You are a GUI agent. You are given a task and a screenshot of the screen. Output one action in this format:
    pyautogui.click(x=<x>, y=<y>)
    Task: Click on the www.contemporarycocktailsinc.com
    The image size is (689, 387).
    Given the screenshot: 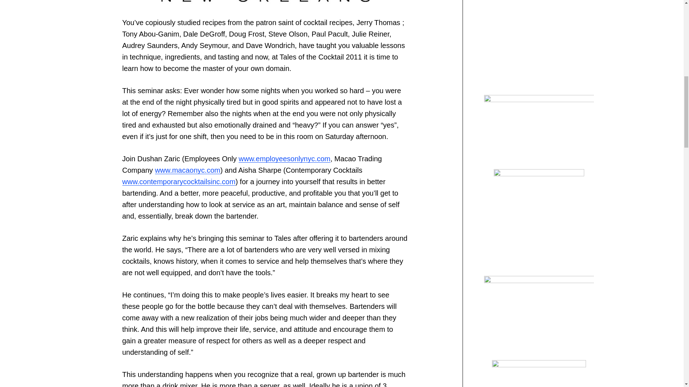 What is the action you would take?
    pyautogui.click(x=179, y=181)
    